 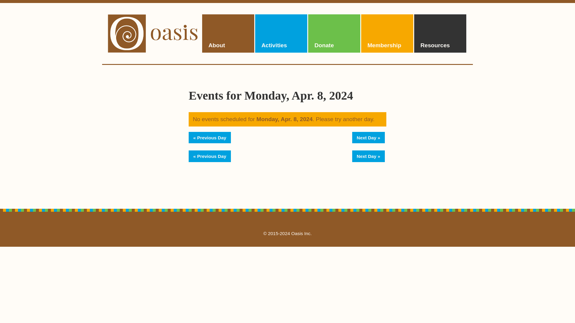 I want to click on About, so click(x=228, y=33).